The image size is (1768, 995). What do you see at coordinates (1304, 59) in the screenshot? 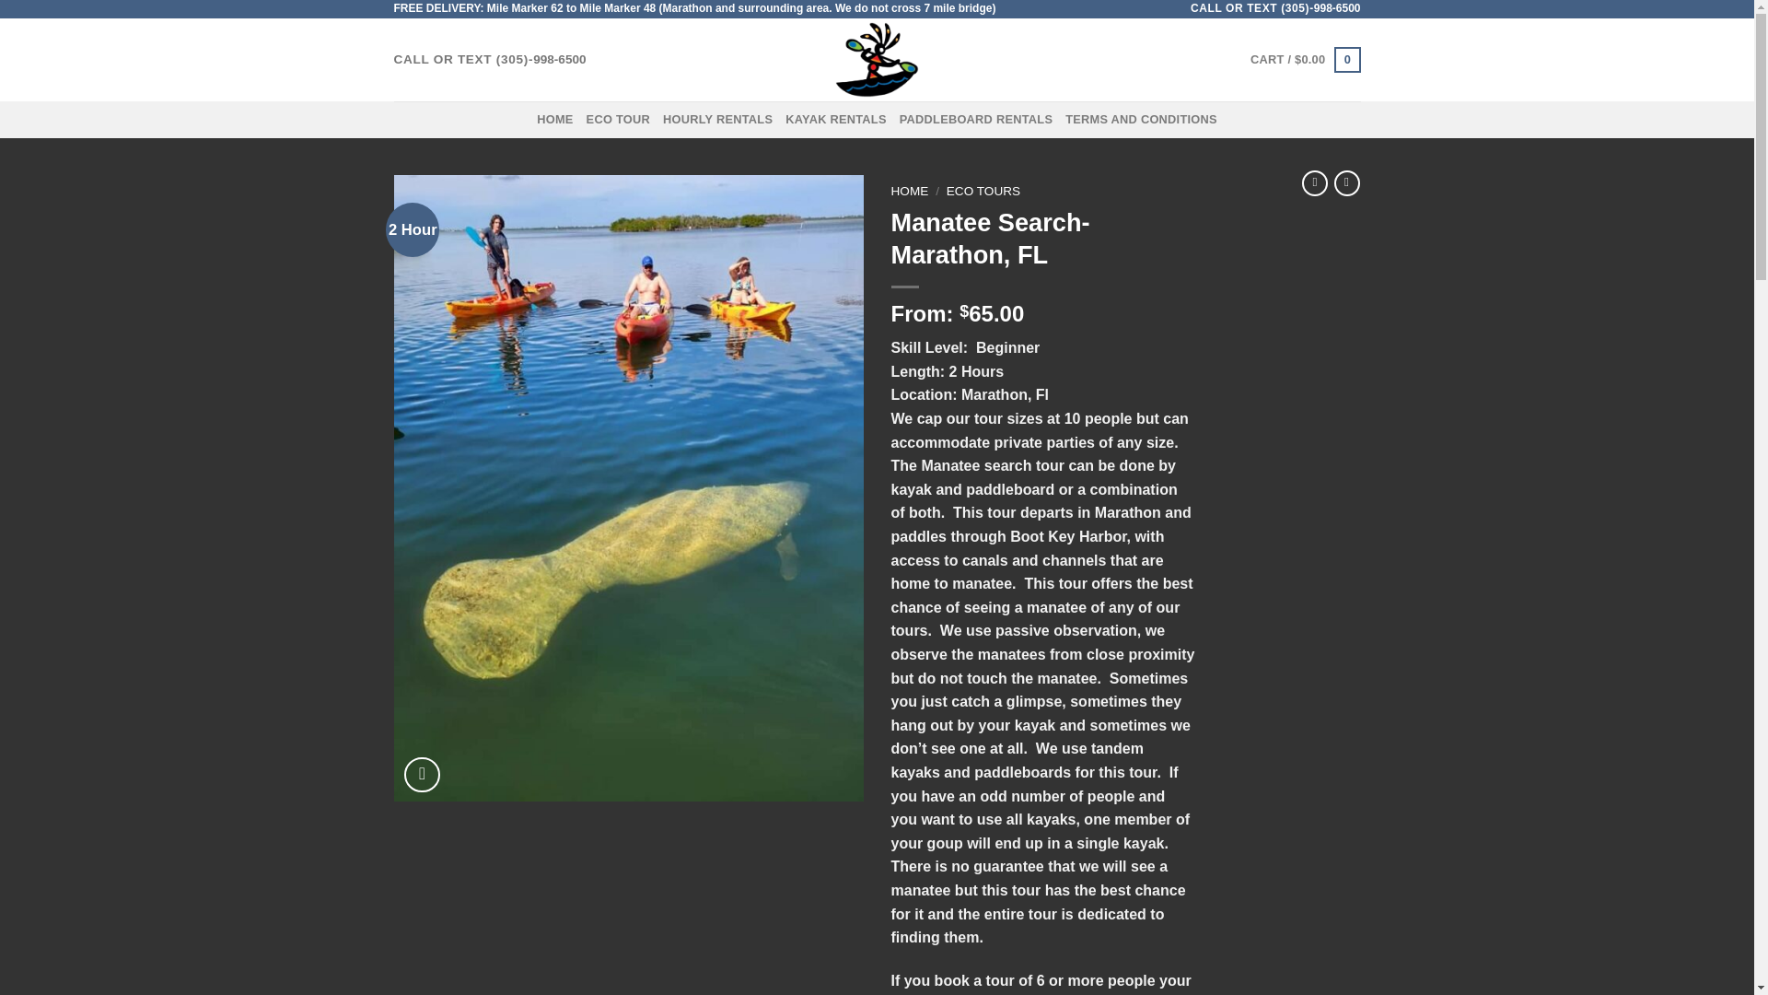
I see `Cart` at bounding box center [1304, 59].